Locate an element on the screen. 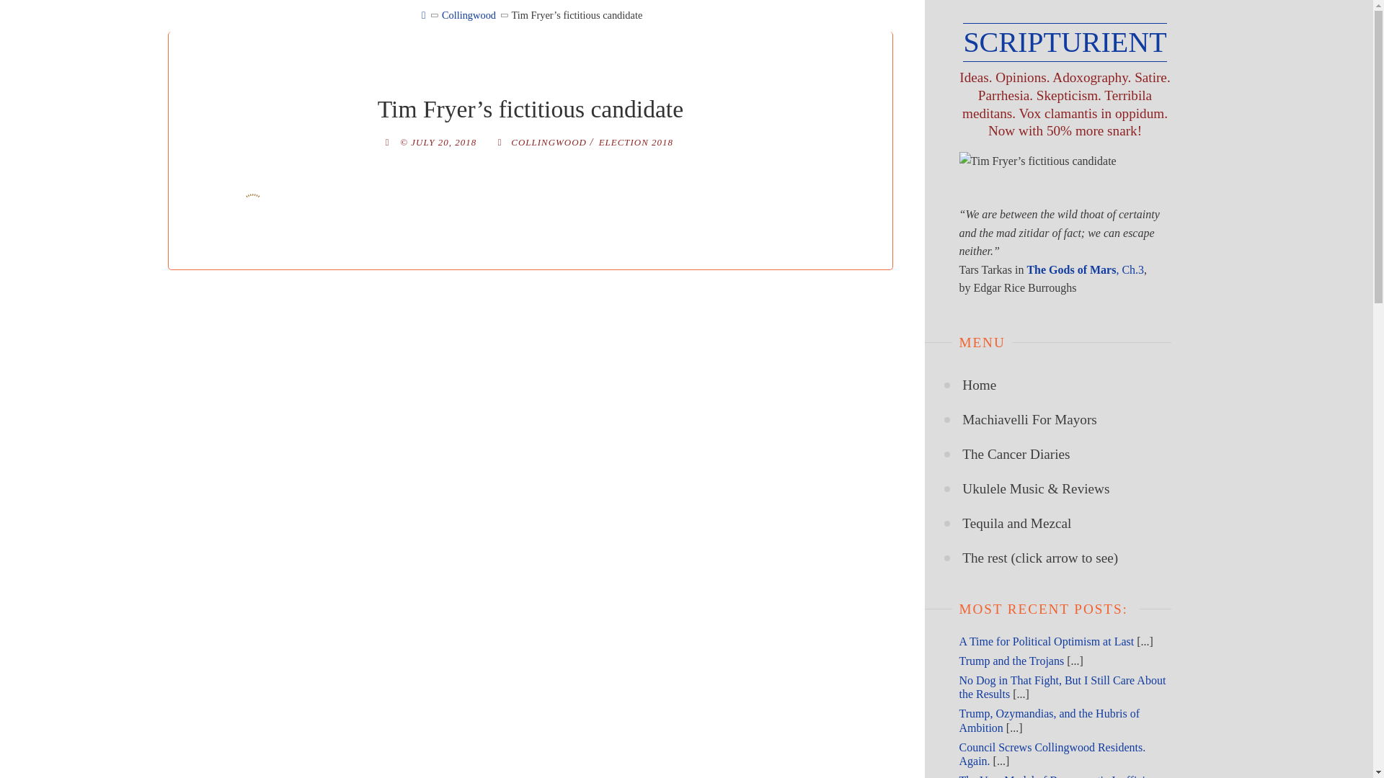 This screenshot has height=778, width=1384. No Dog in That Fight, But I Still Care About the Results is located at coordinates (1062, 687).